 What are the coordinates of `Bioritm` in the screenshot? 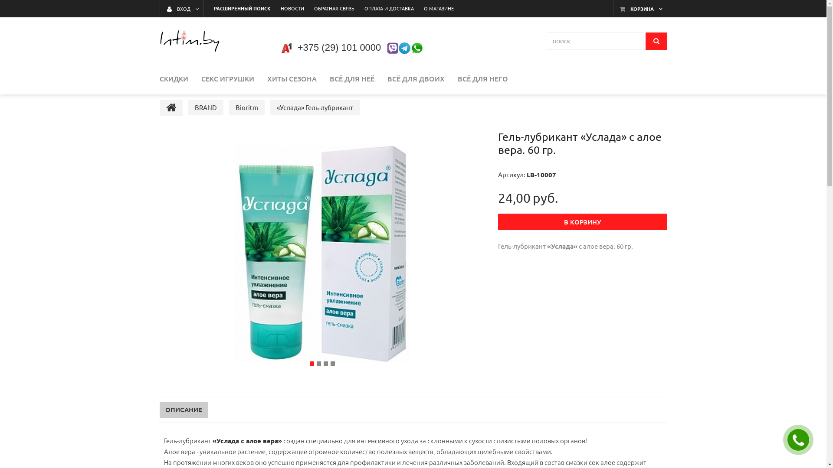 It's located at (247, 107).